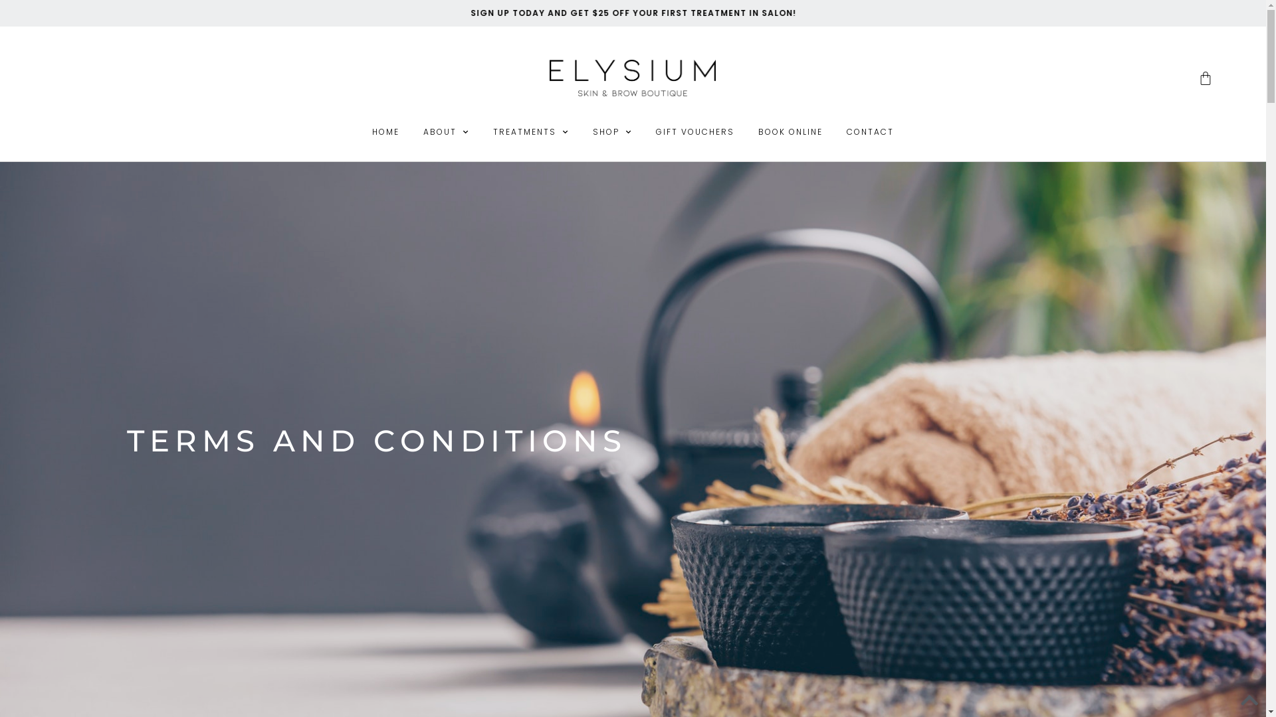  I want to click on CONTACT, so click(871, 132).